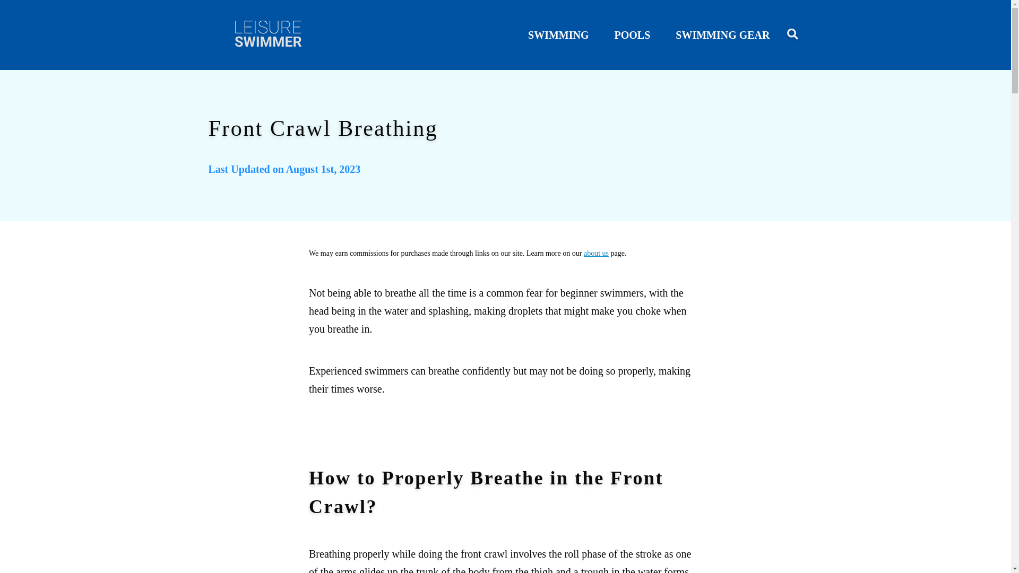 The image size is (1019, 573). I want to click on SWIMMING GEAR, so click(722, 35).